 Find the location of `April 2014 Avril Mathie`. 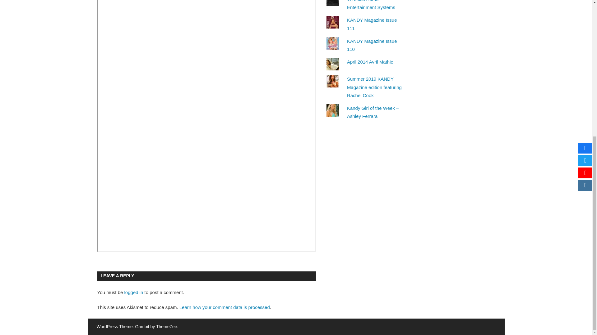

April 2014 Avril Mathie is located at coordinates (370, 62).